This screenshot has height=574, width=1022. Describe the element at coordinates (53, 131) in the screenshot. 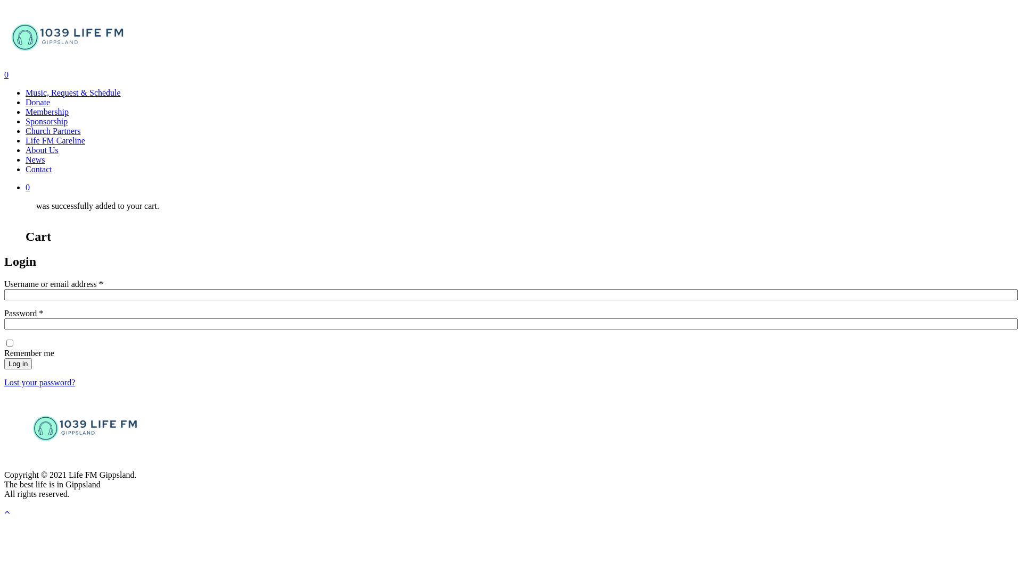

I see `Church Partners` at that location.